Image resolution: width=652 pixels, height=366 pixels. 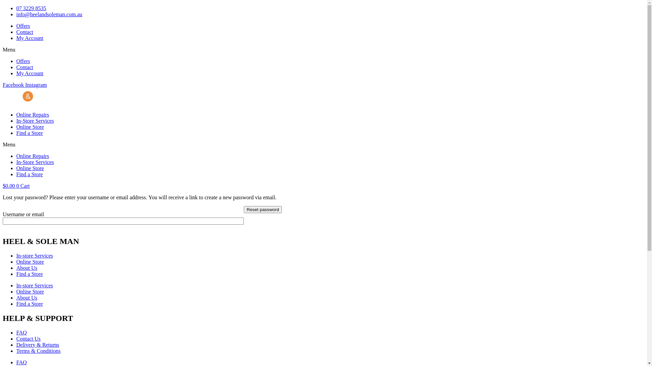 What do you see at coordinates (29, 339) in the screenshot?
I see `Contact Us` at bounding box center [29, 339].